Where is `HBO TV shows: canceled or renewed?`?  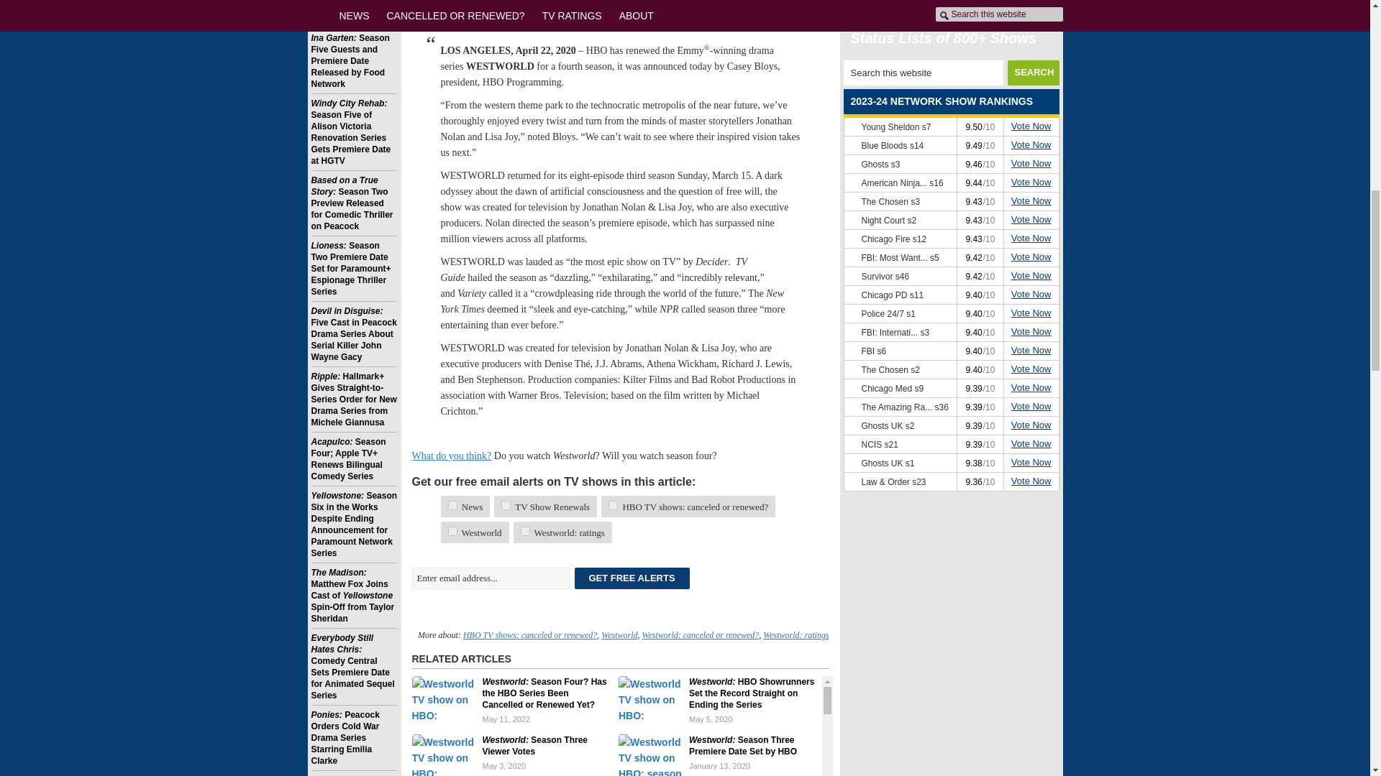 HBO TV shows: canceled or renewed? is located at coordinates (529, 635).